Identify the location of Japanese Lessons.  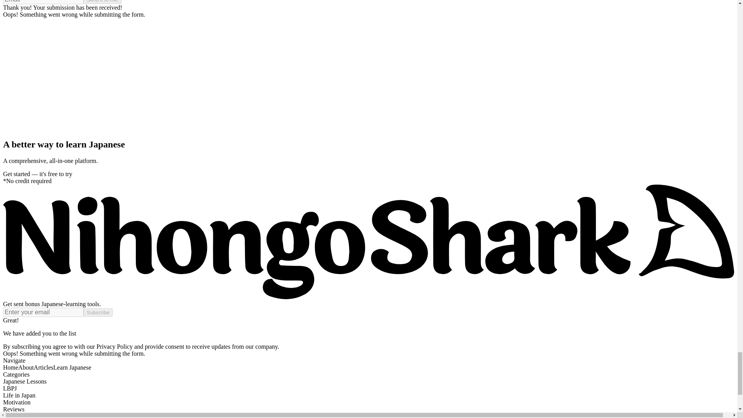
(24, 381).